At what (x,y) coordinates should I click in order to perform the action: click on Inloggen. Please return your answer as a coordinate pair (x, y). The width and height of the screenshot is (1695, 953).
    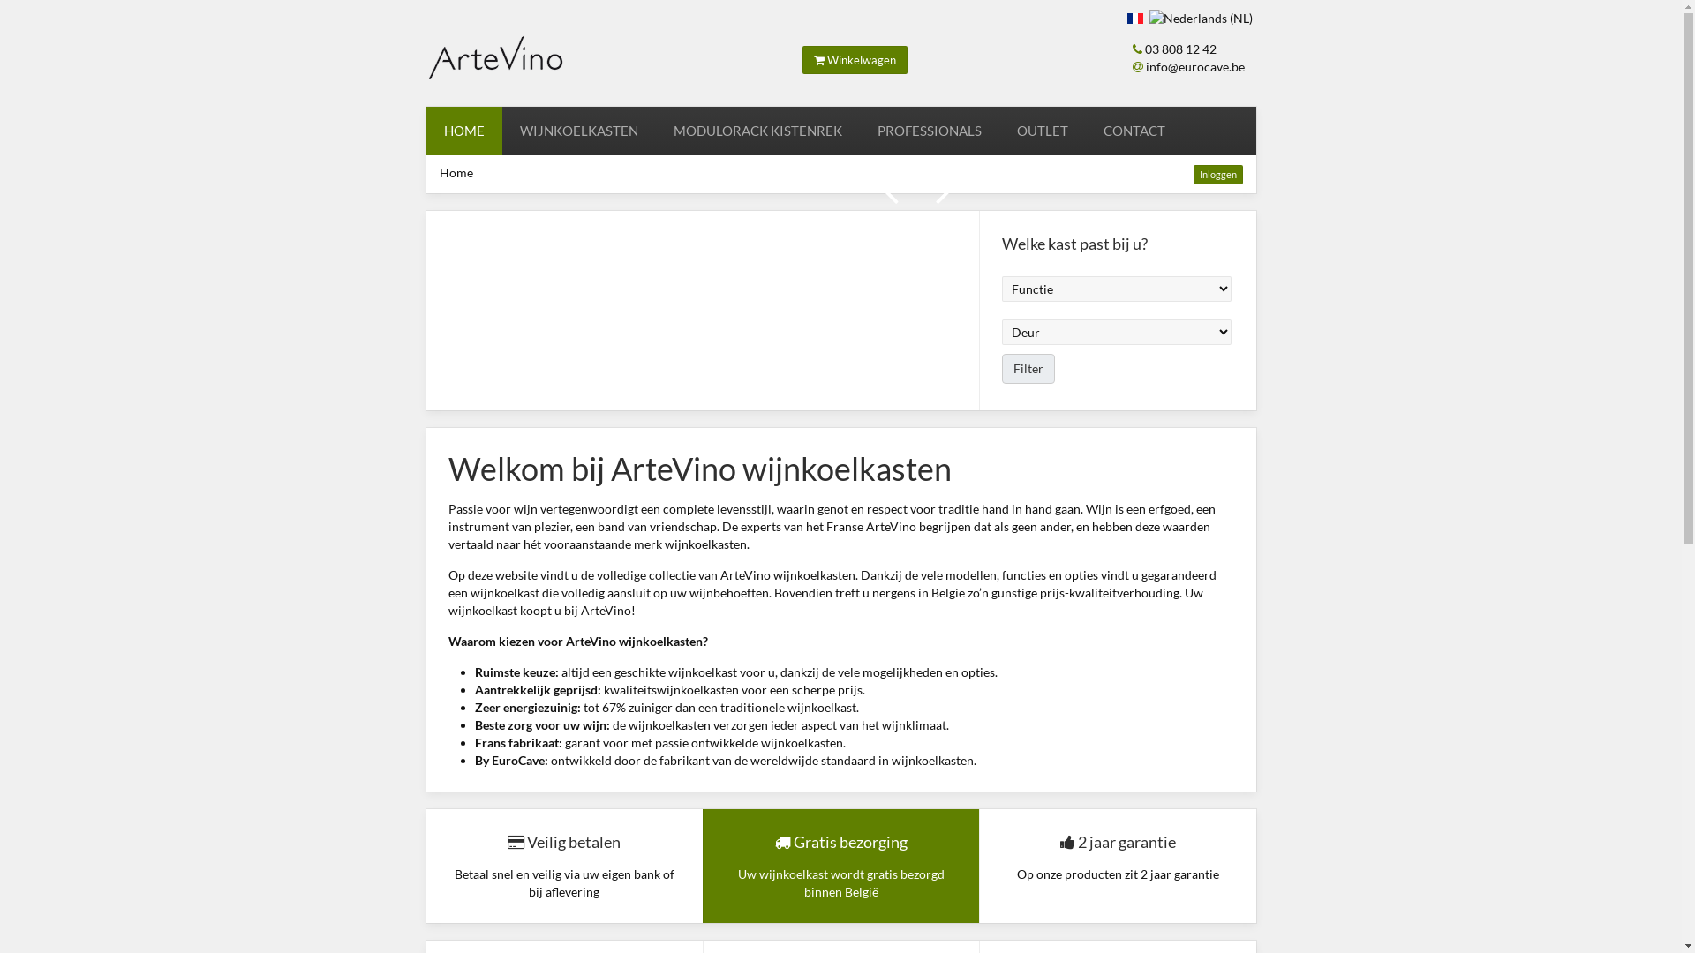
    Looking at the image, I should click on (1218, 175).